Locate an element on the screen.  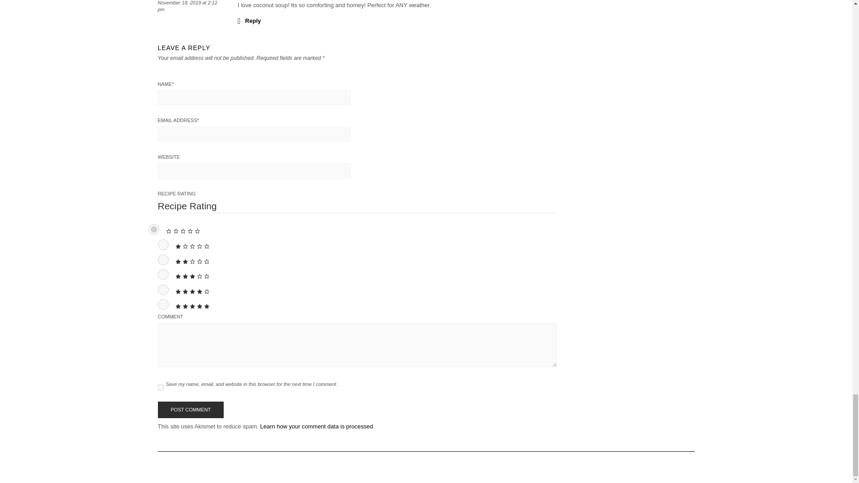
Reply is located at coordinates (249, 21).